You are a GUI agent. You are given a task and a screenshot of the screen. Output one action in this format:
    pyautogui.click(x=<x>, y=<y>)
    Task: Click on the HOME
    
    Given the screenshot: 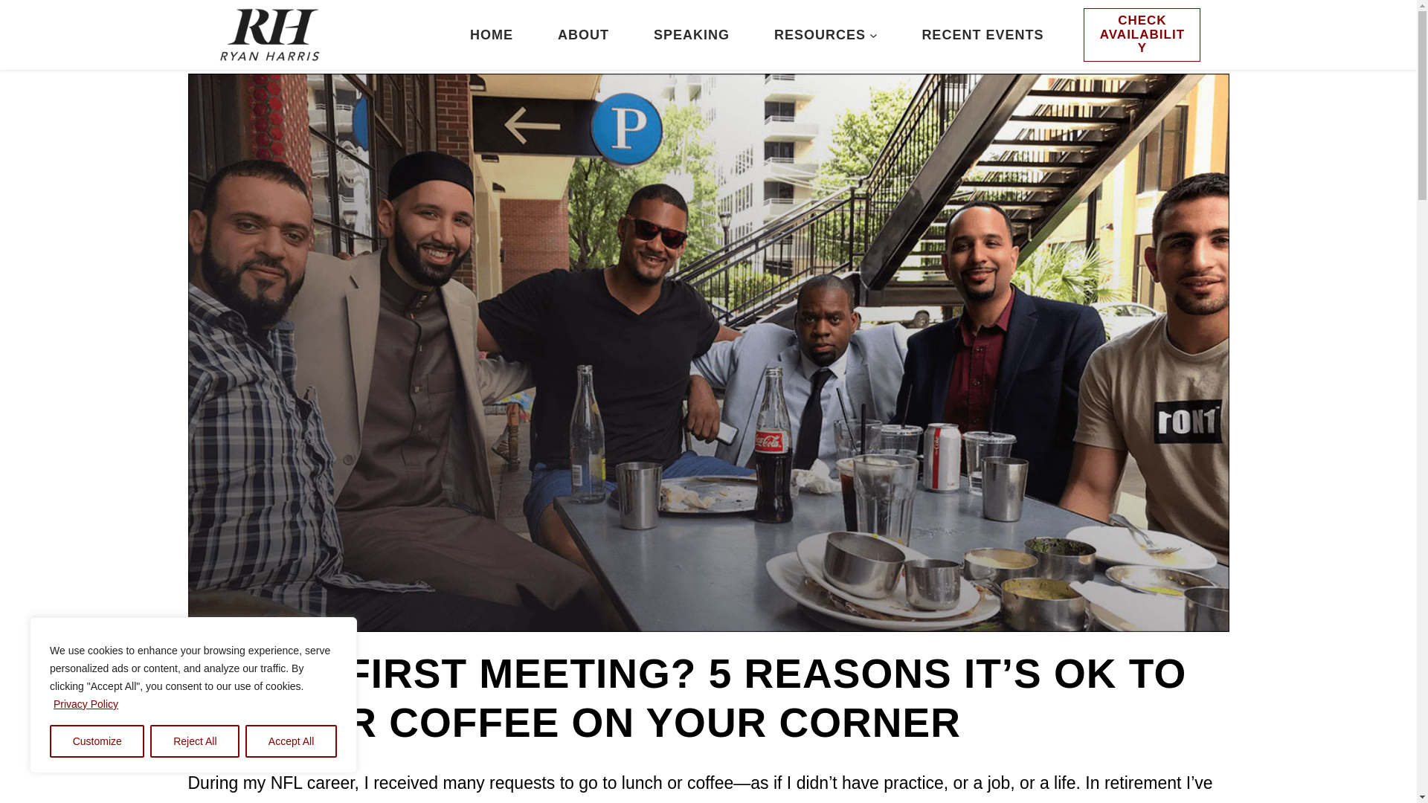 What is the action you would take?
    pyautogui.click(x=491, y=35)
    